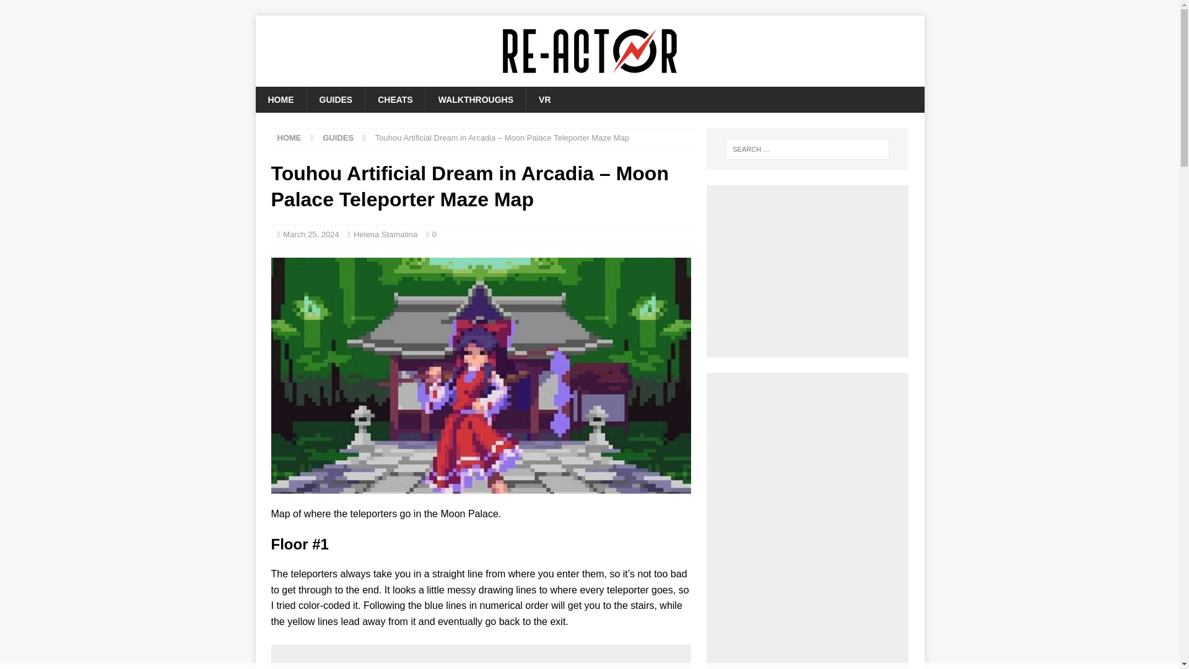 The height and width of the screenshot is (669, 1189). What do you see at coordinates (289, 138) in the screenshot?
I see `HOME` at bounding box center [289, 138].